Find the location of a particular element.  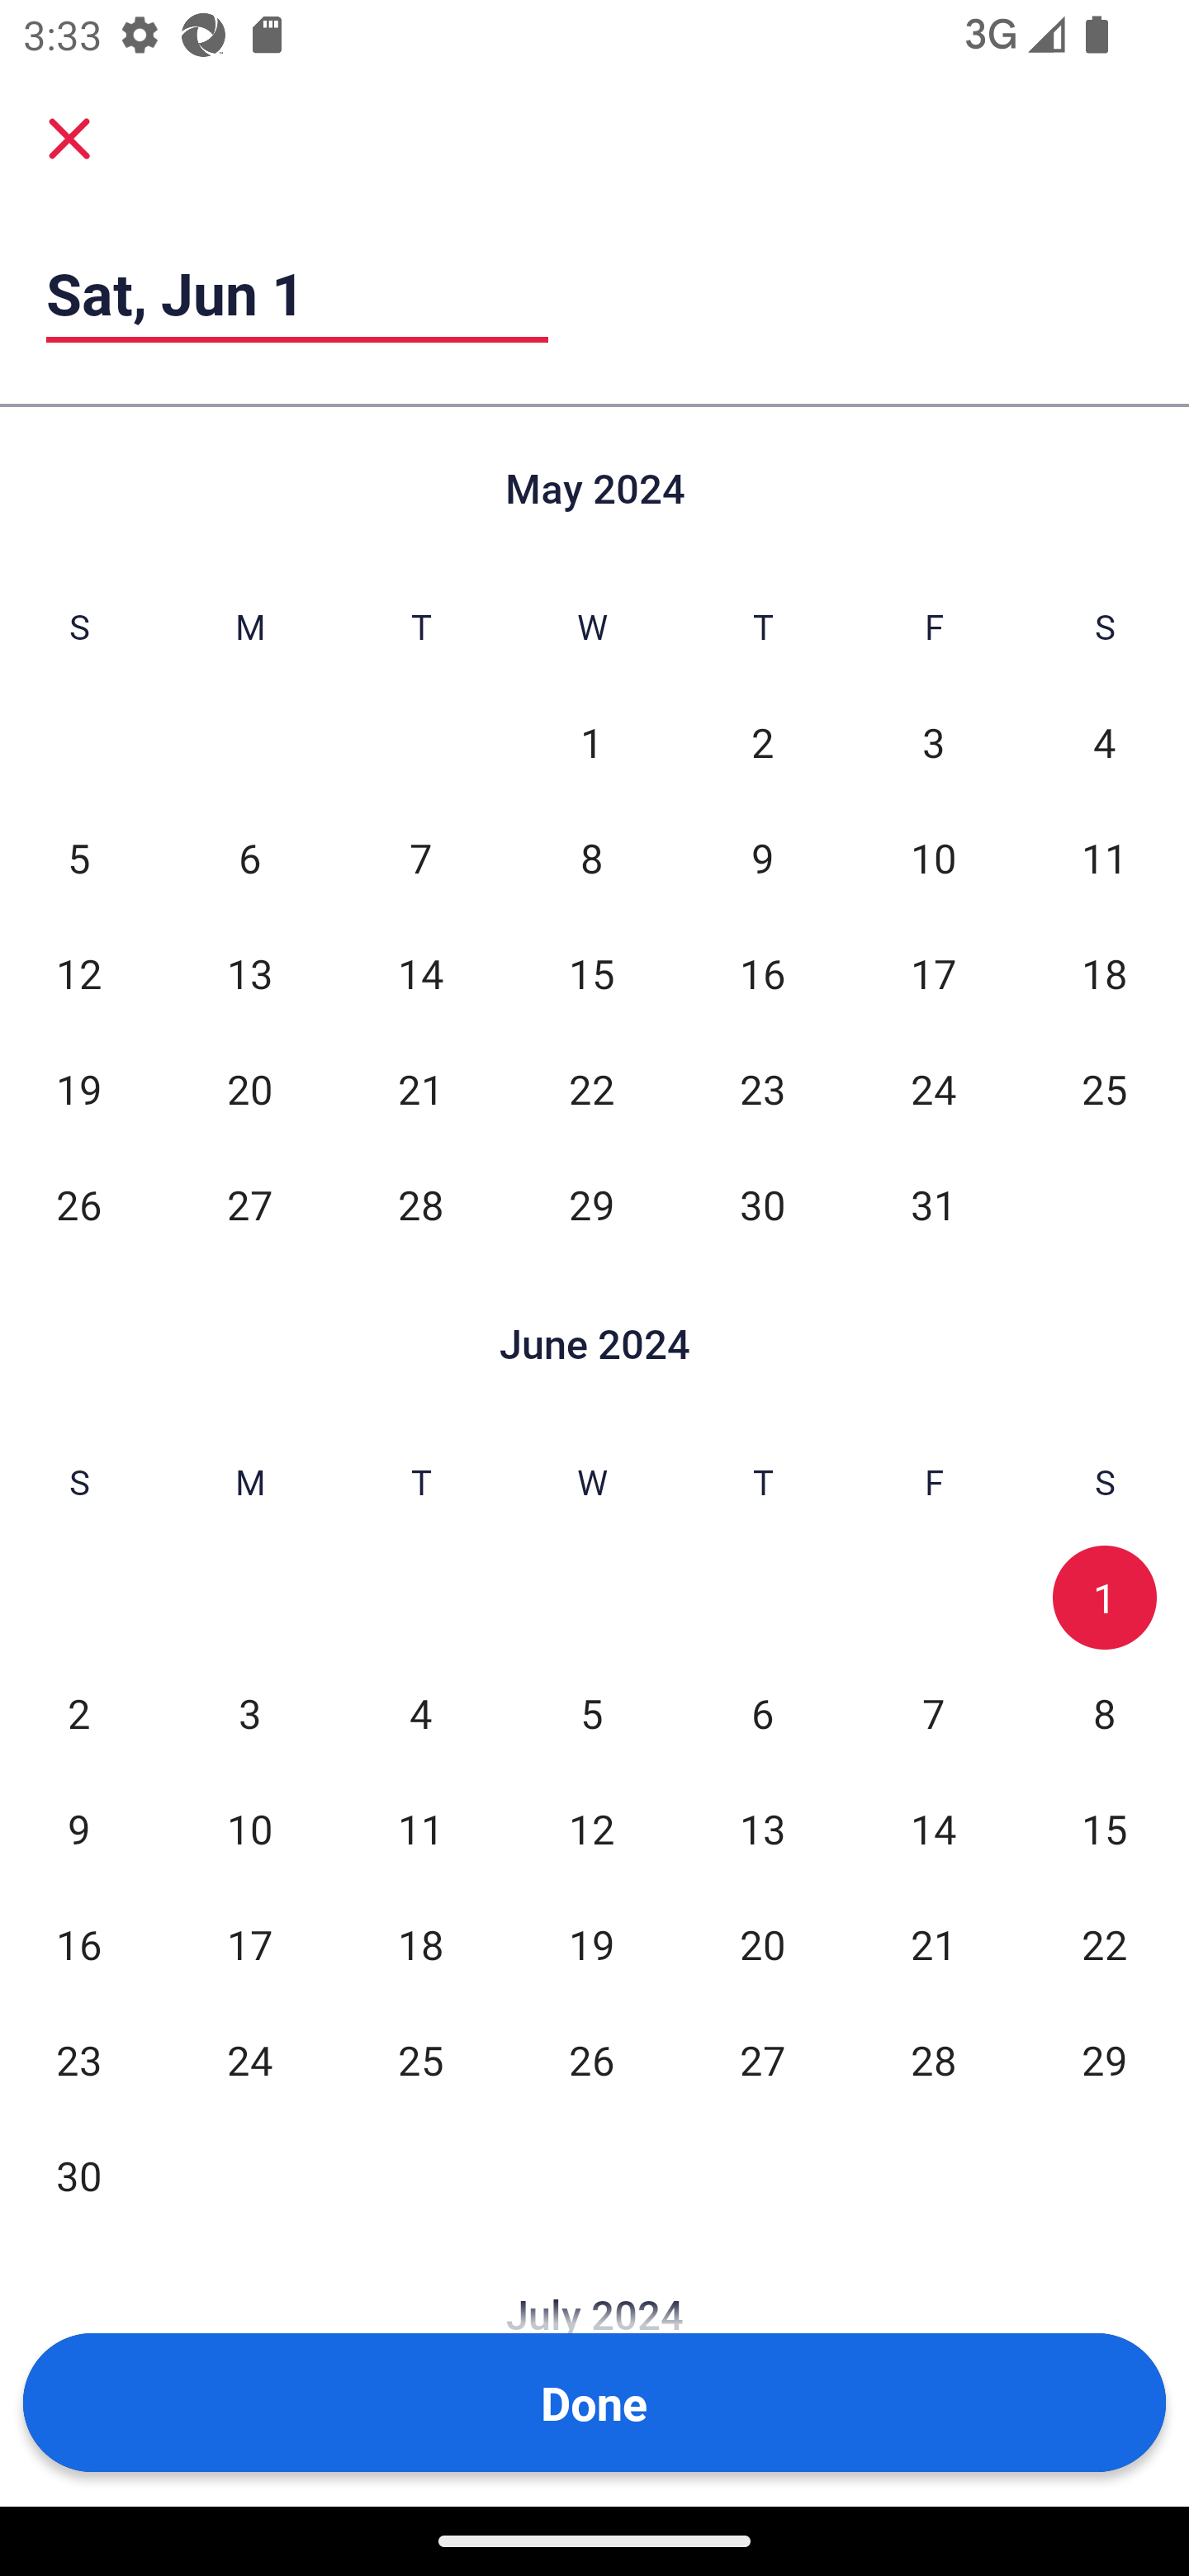

26 Sun, May 26, Not Selected is located at coordinates (78, 1204).